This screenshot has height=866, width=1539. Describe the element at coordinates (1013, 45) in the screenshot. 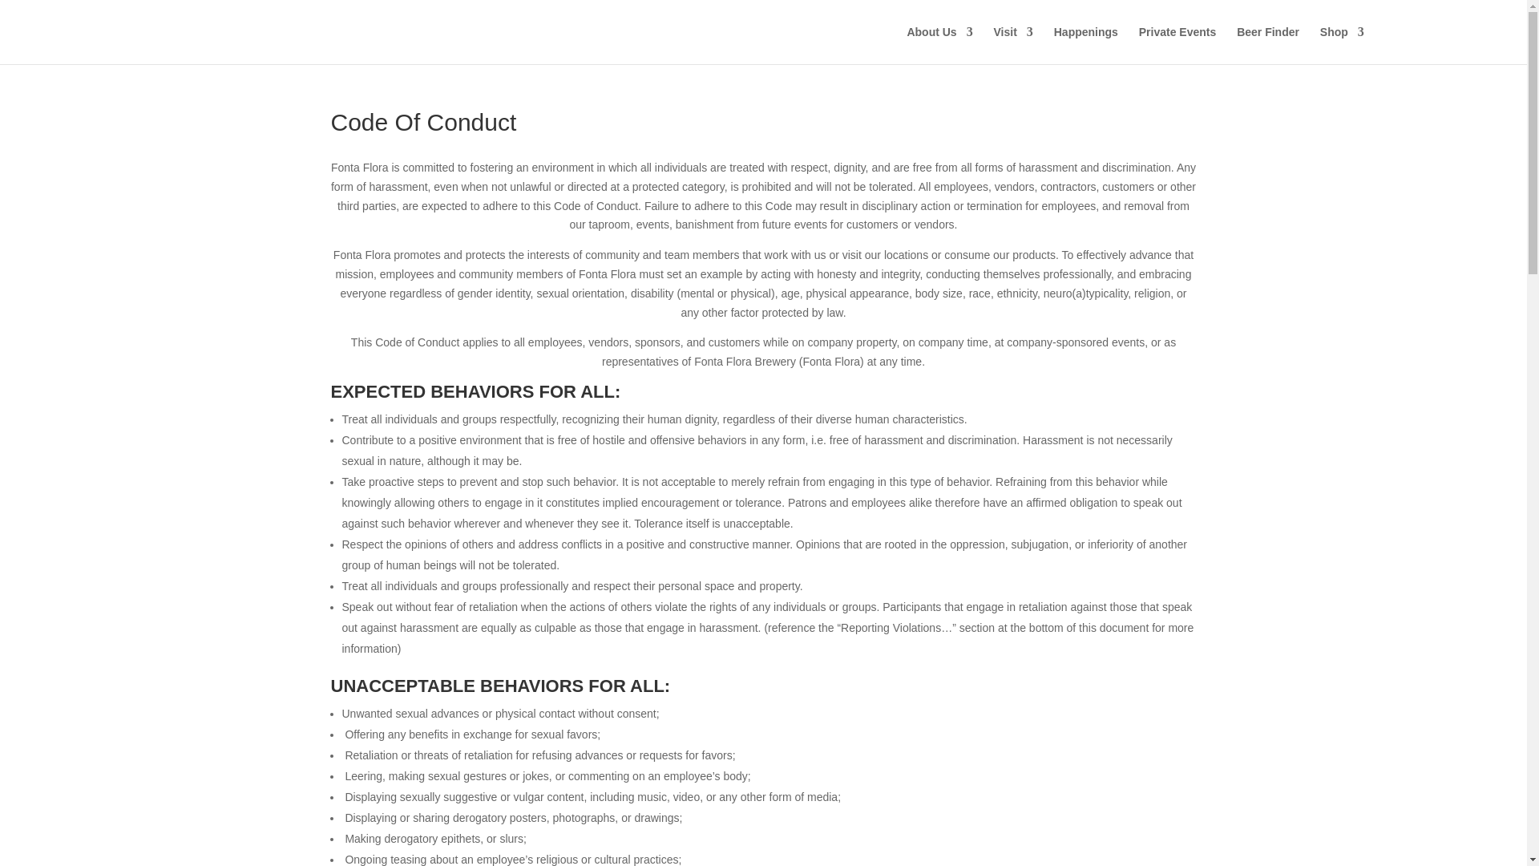

I see `Visit` at that location.